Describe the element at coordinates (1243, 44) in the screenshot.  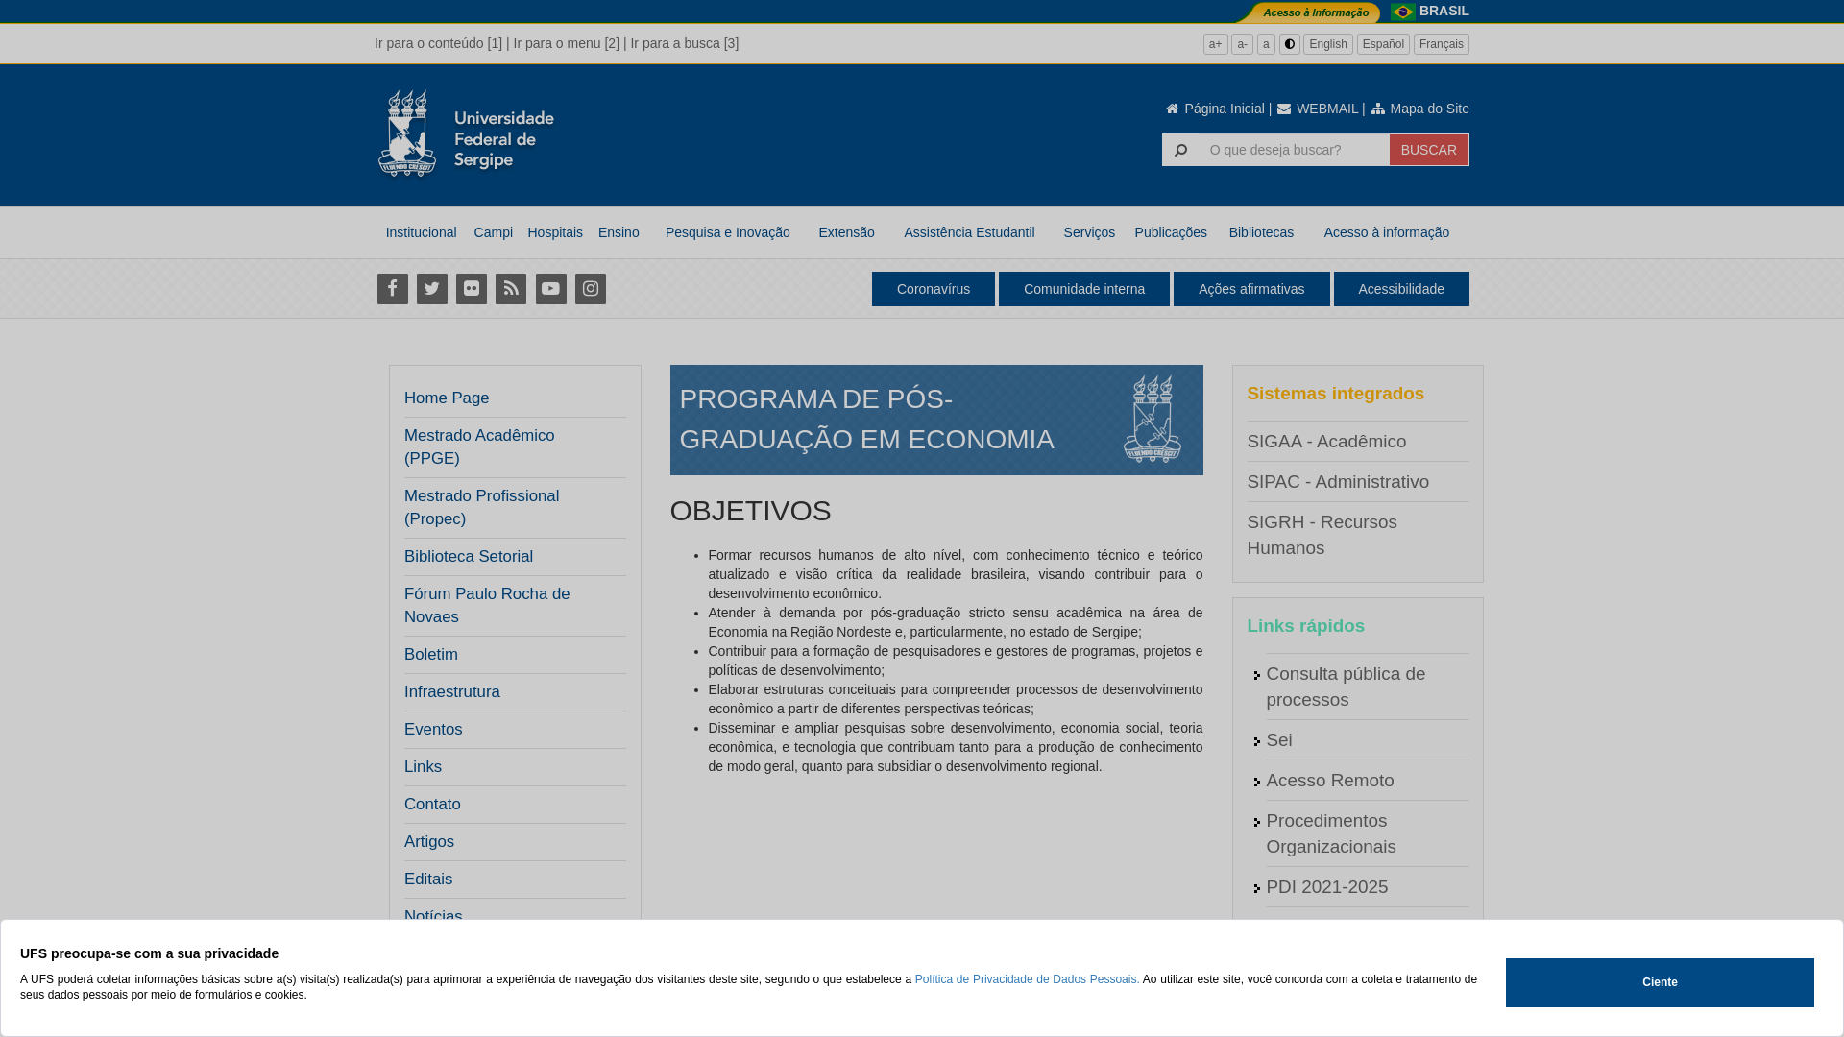
I see `a-` at that location.